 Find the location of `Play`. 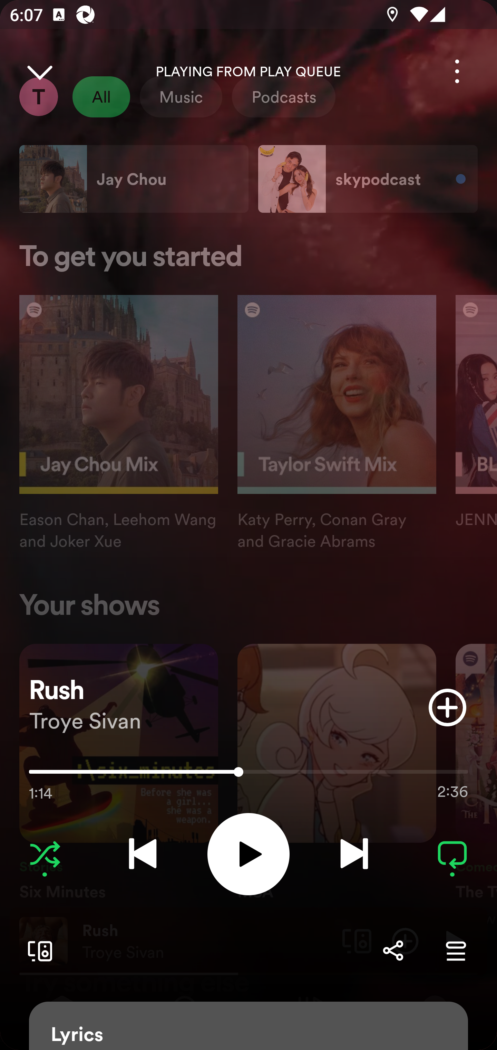

Play is located at coordinates (248, 854).